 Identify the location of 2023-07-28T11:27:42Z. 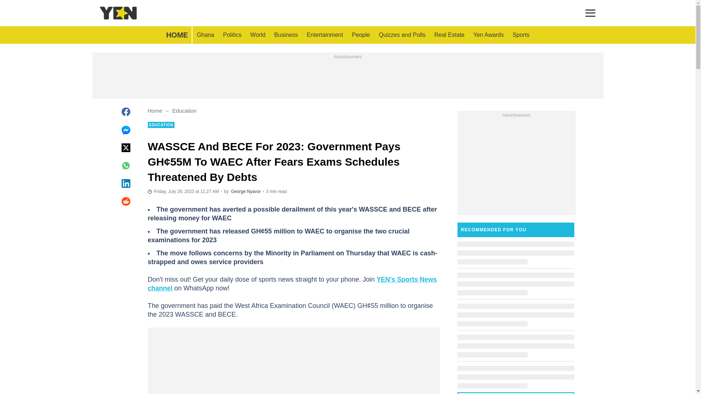
(183, 191).